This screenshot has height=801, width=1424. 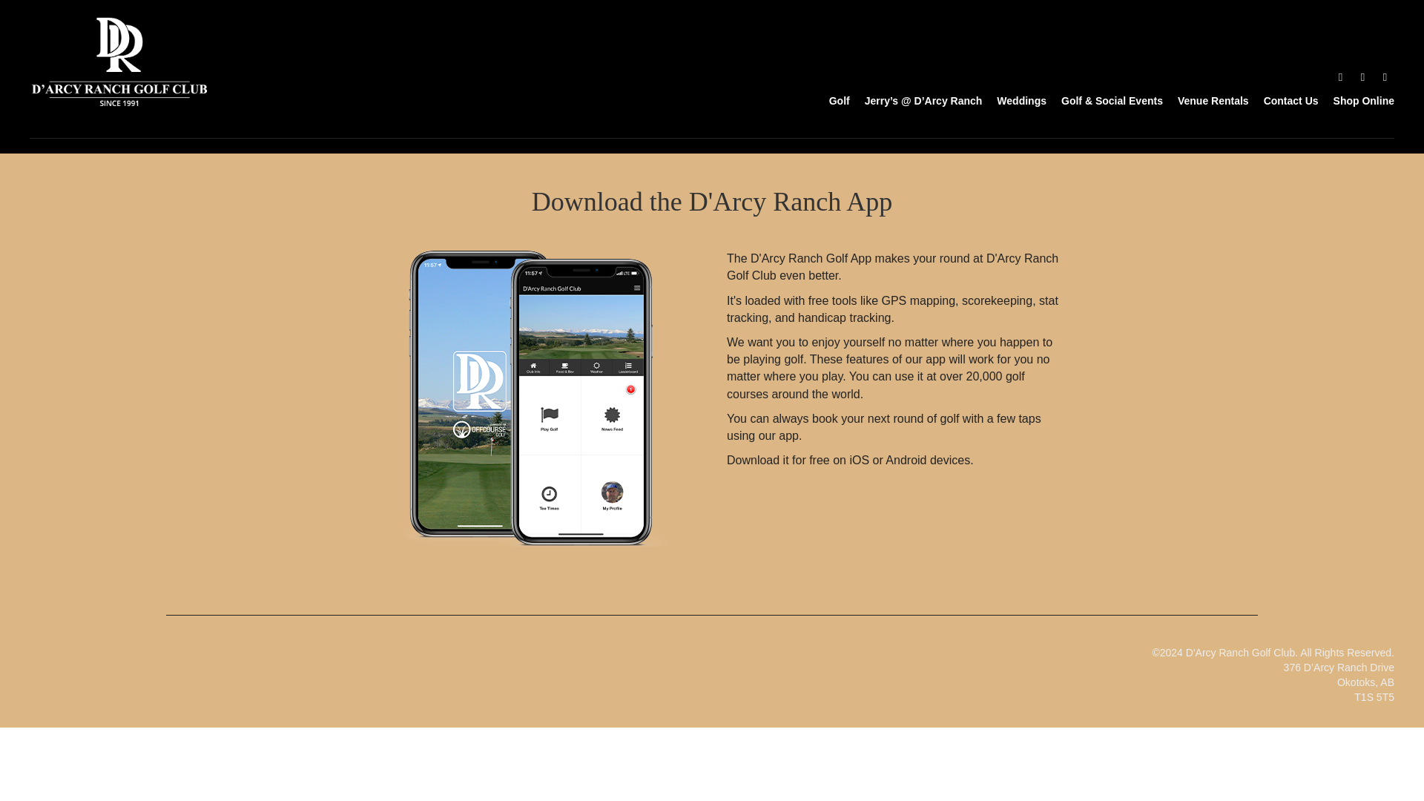 What do you see at coordinates (119, 61) in the screenshot?
I see `DR-Logo-WT` at bounding box center [119, 61].